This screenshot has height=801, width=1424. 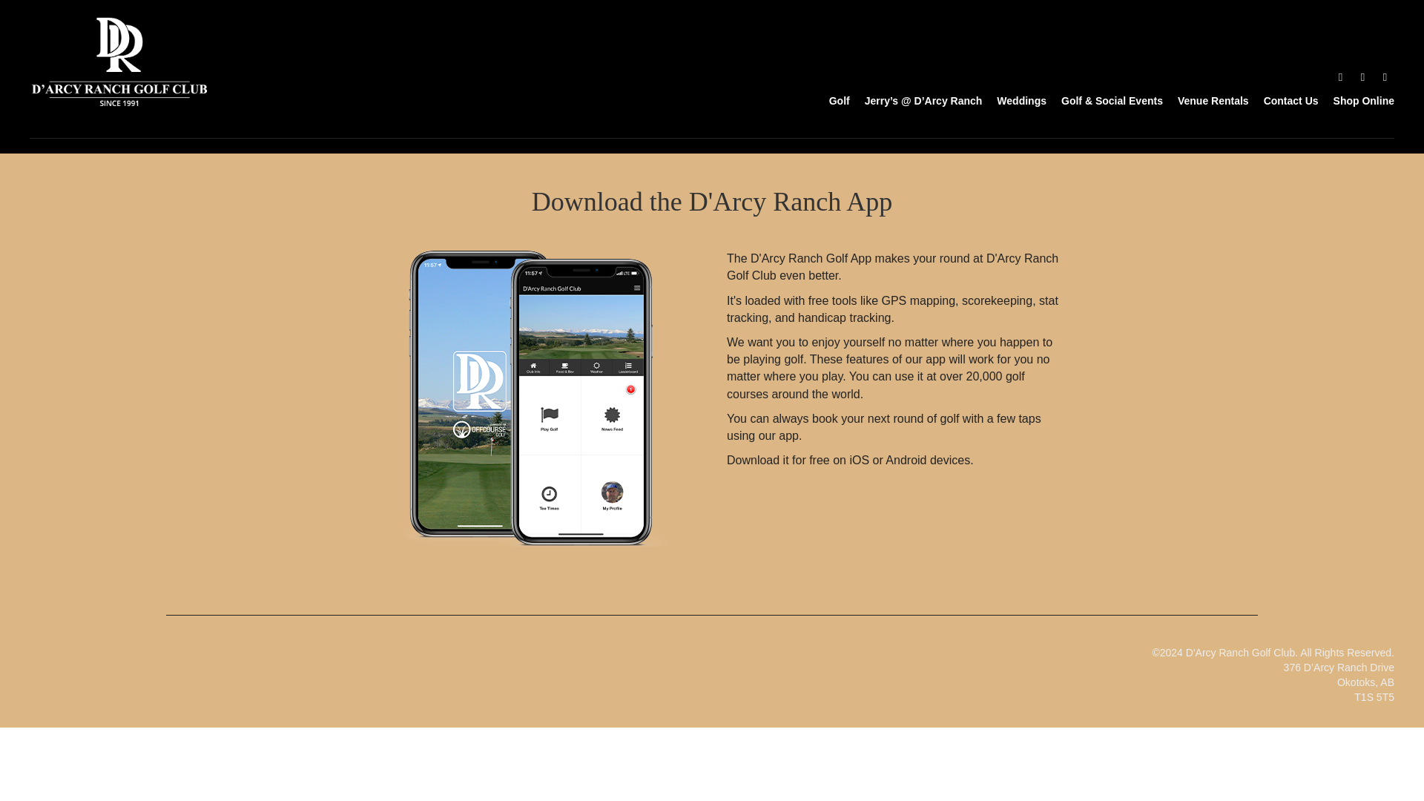 What do you see at coordinates (119, 61) in the screenshot?
I see `DR-Logo-WT` at bounding box center [119, 61].